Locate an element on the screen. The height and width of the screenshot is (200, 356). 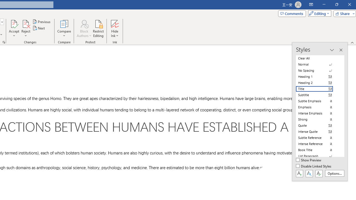
Subtitle is located at coordinates (318, 95).